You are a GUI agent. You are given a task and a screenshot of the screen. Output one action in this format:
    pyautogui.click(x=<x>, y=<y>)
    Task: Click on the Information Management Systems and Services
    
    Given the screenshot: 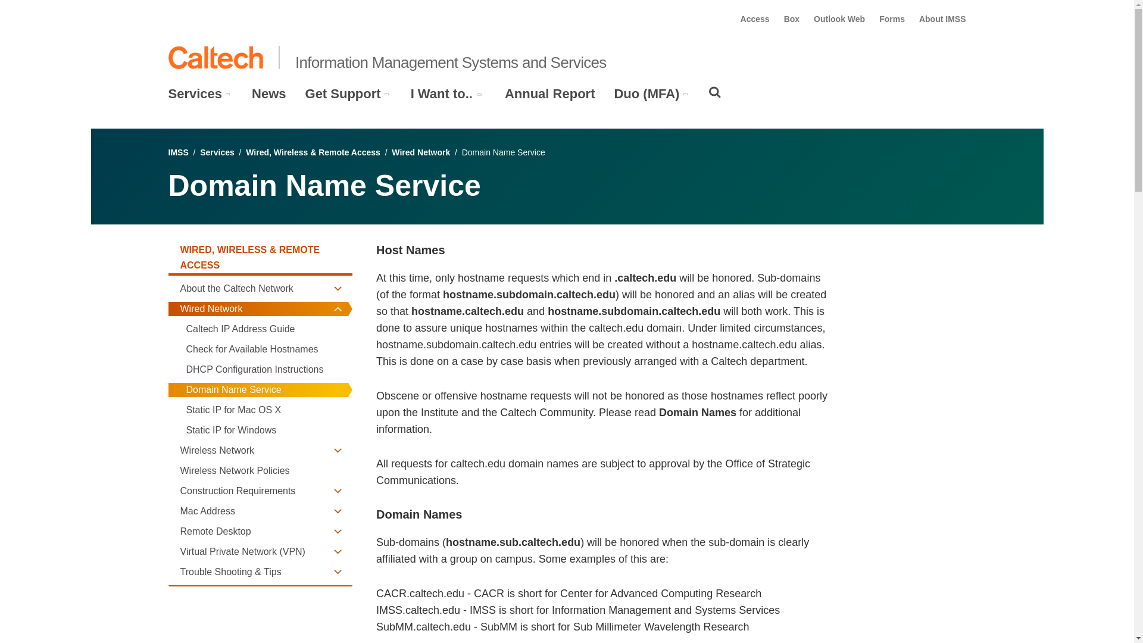 What is the action you would take?
    pyautogui.click(x=451, y=62)
    